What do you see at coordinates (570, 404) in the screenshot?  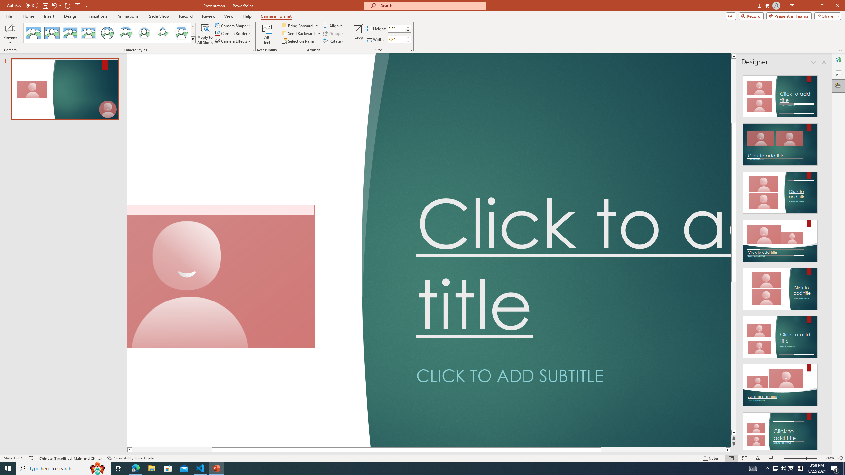 I see `Subtitle TextBox` at bounding box center [570, 404].